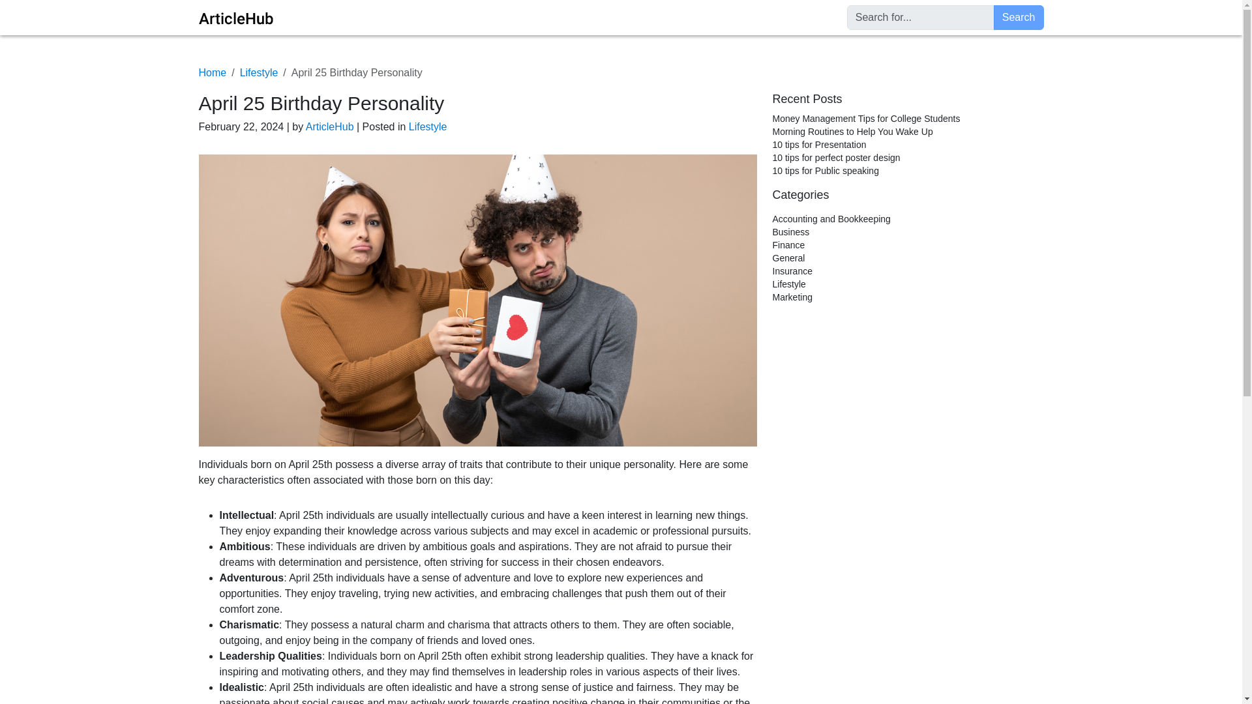 The width and height of the screenshot is (1252, 704). What do you see at coordinates (212, 72) in the screenshot?
I see `Home` at bounding box center [212, 72].